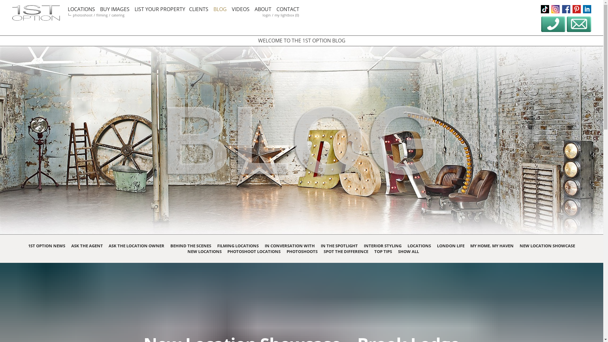  What do you see at coordinates (545, 9) in the screenshot?
I see `tiktok` at bounding box center [545, 9].